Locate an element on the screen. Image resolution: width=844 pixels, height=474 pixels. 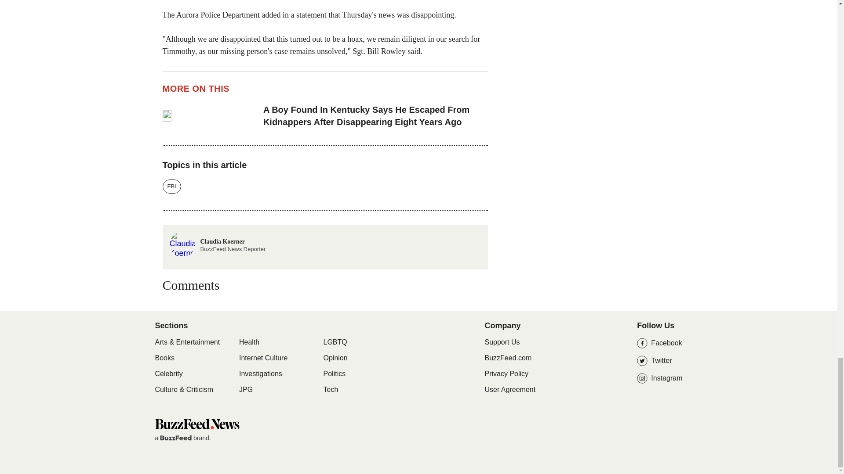
FBI is located at coordinates (172, 186).